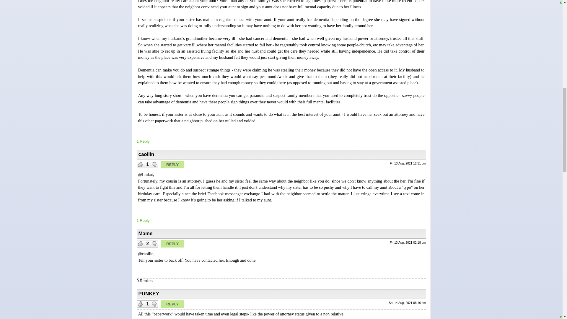 This screenshot has height=319, width=567. I want to click on Reply, so click(172, 165).